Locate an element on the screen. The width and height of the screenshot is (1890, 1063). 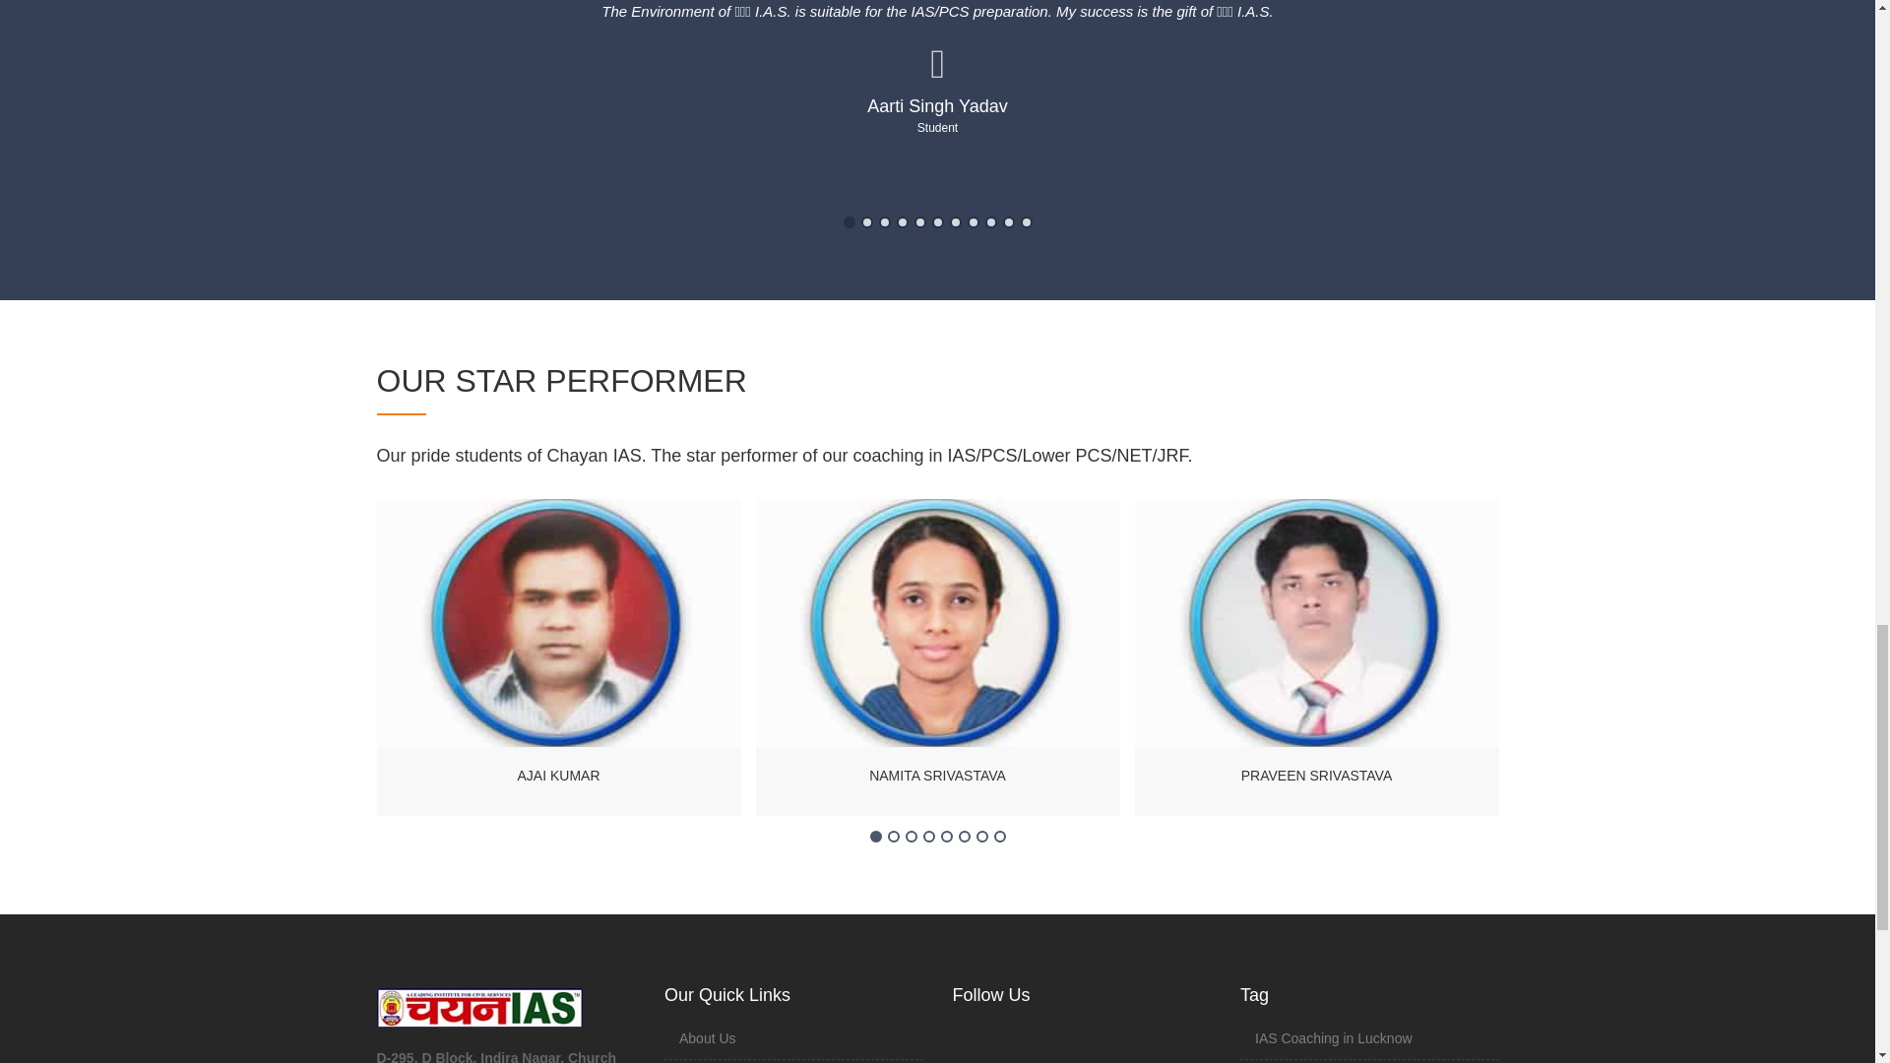
NAMITA SRIVASTAVA is located at coordinates (937, 776).